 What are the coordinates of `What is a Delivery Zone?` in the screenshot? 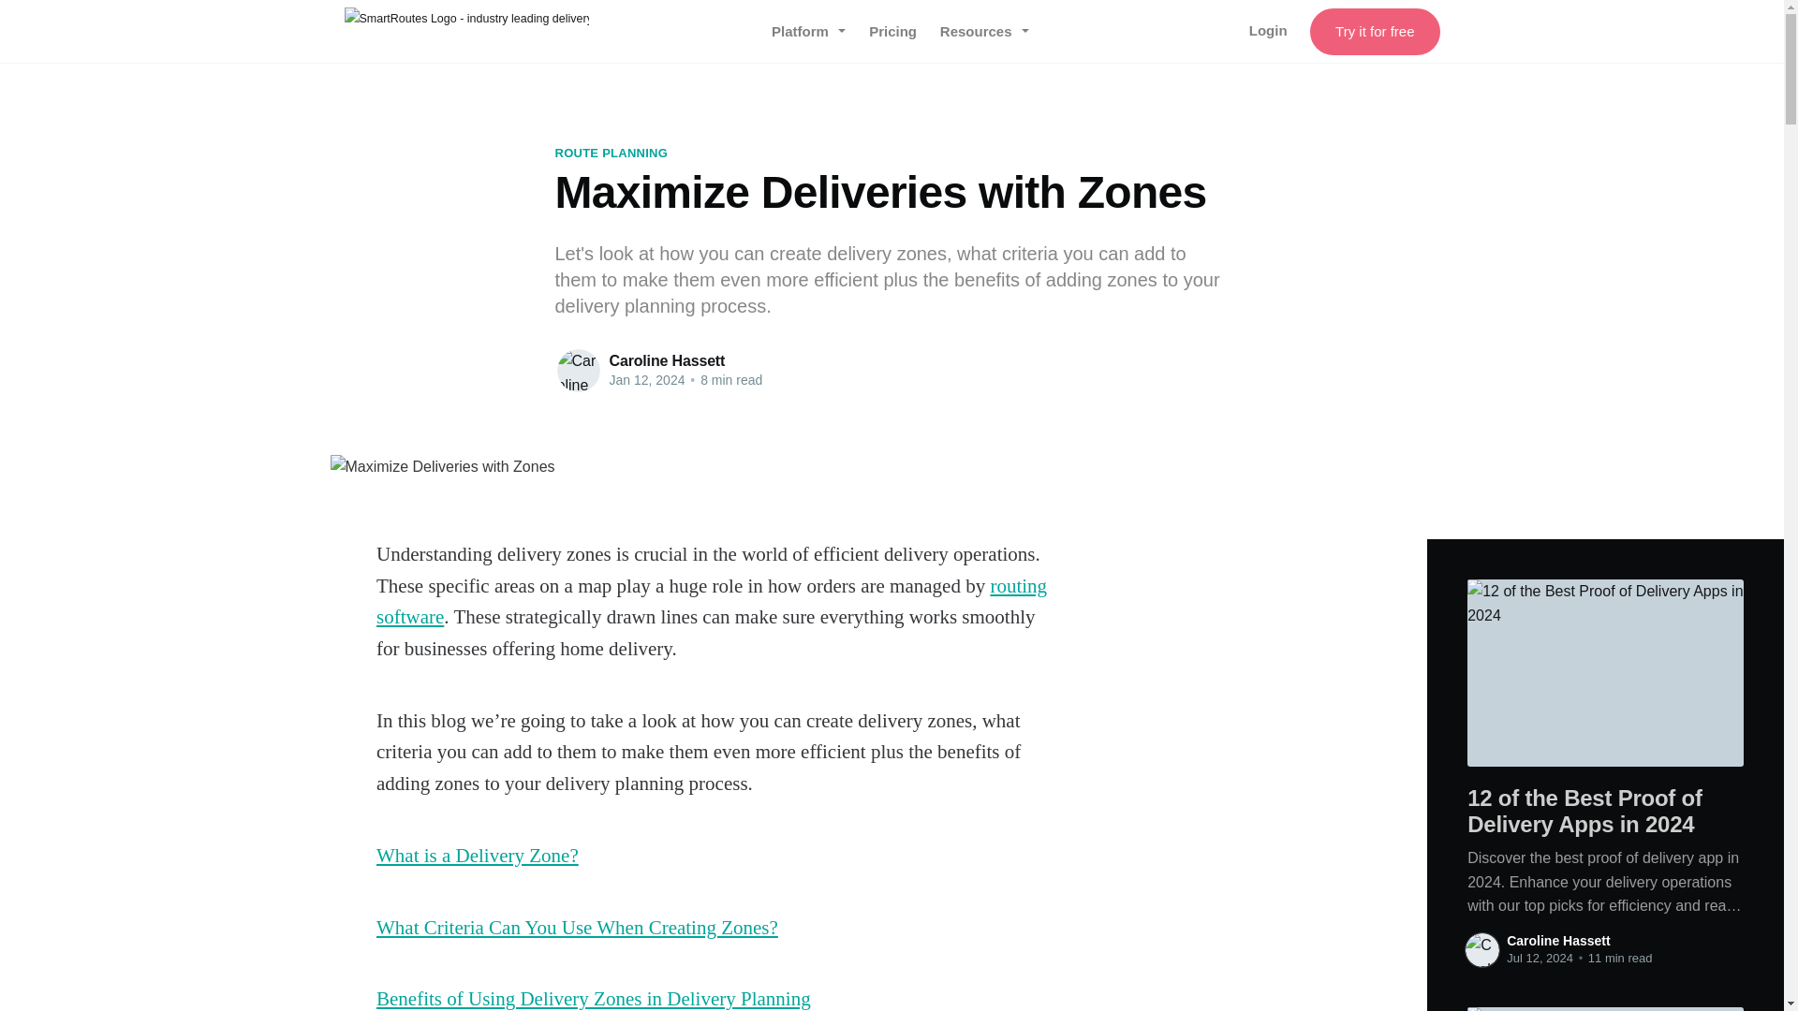 It's located at (478, 855).